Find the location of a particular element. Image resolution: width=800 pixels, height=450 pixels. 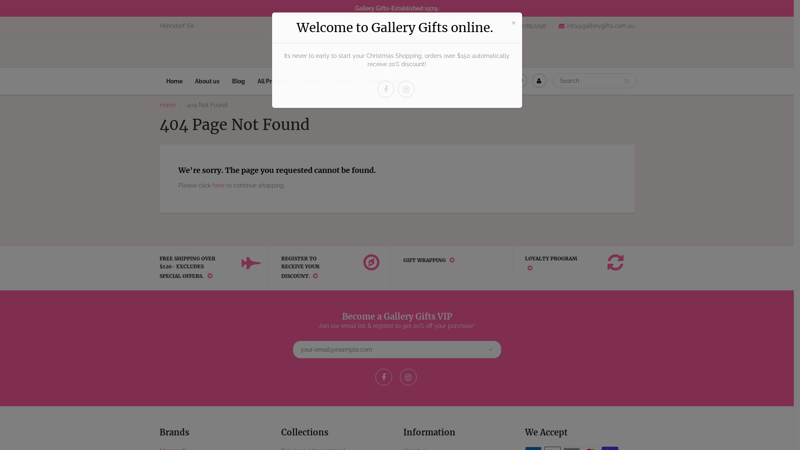

here is located at coordinates (218, 185).